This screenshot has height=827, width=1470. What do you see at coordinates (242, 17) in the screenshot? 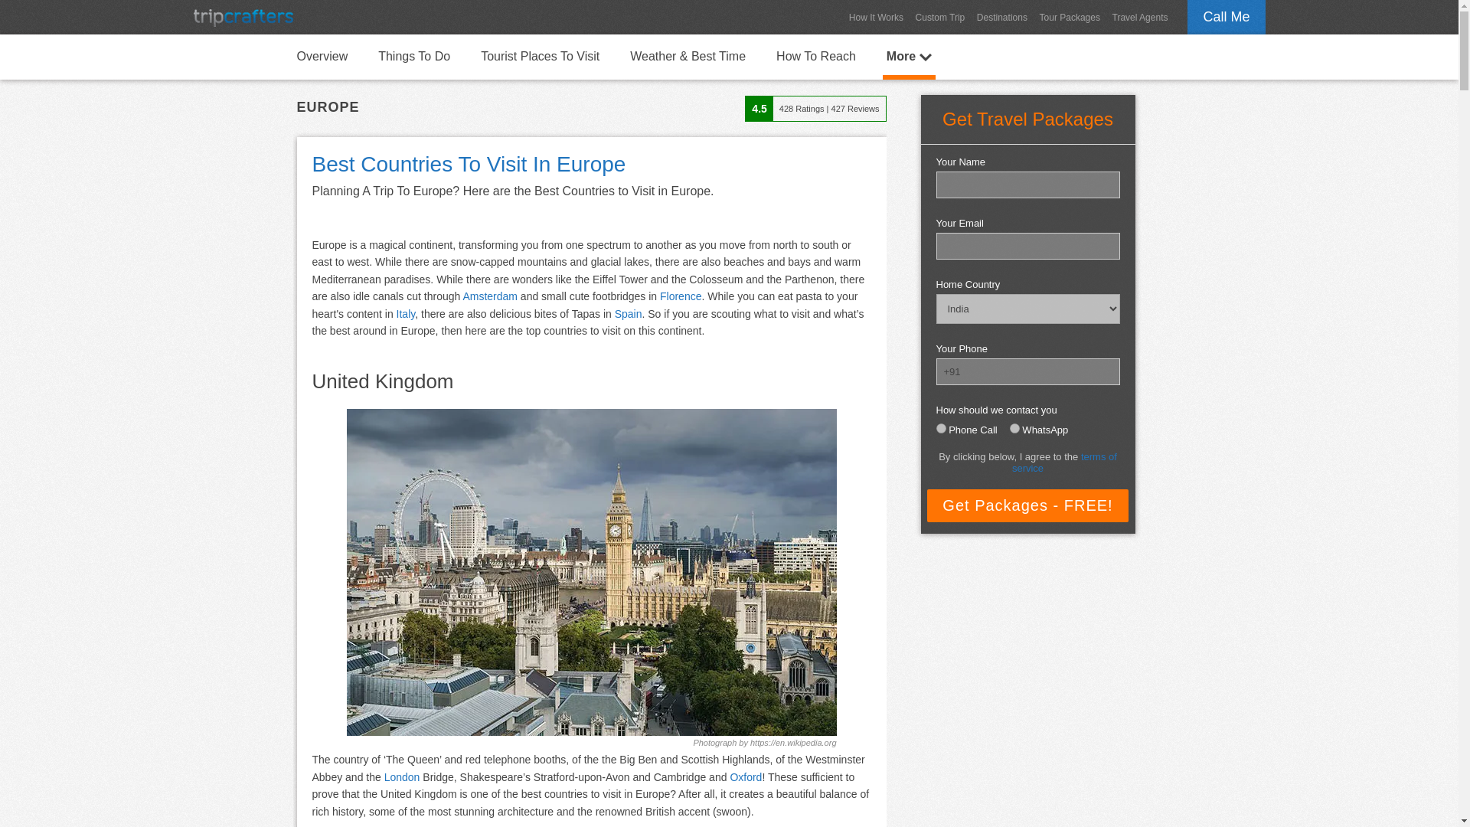
I see `TripCrafters.com` at bounding box center [242, 17].